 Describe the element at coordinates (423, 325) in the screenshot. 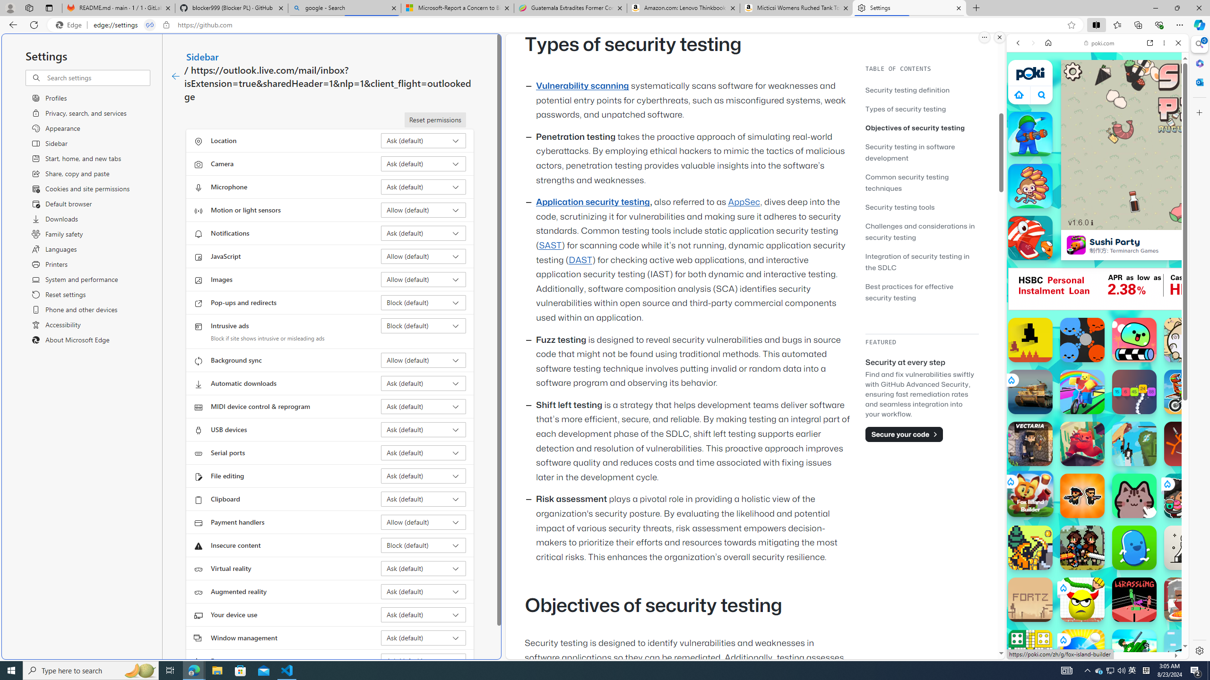

I see `Intrusive ads Block (default)` at that location.